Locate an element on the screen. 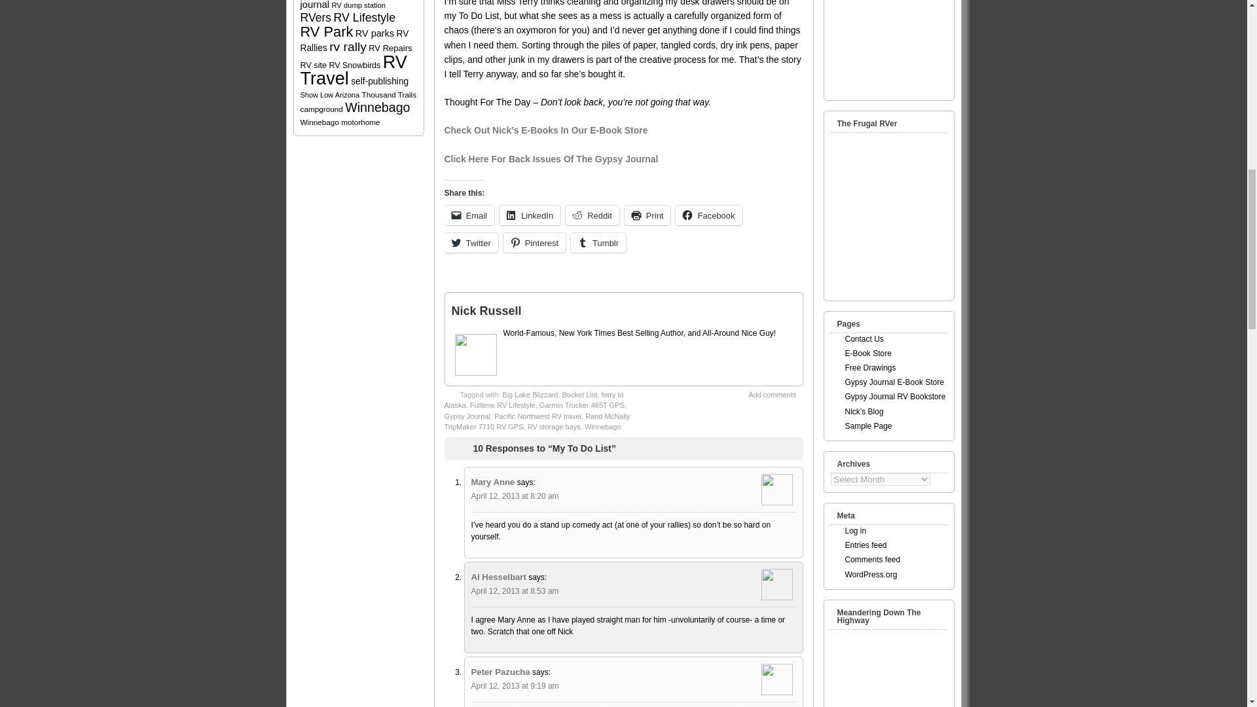  Garmin Trucker 465T GPS is located at coordinates (581, 405).